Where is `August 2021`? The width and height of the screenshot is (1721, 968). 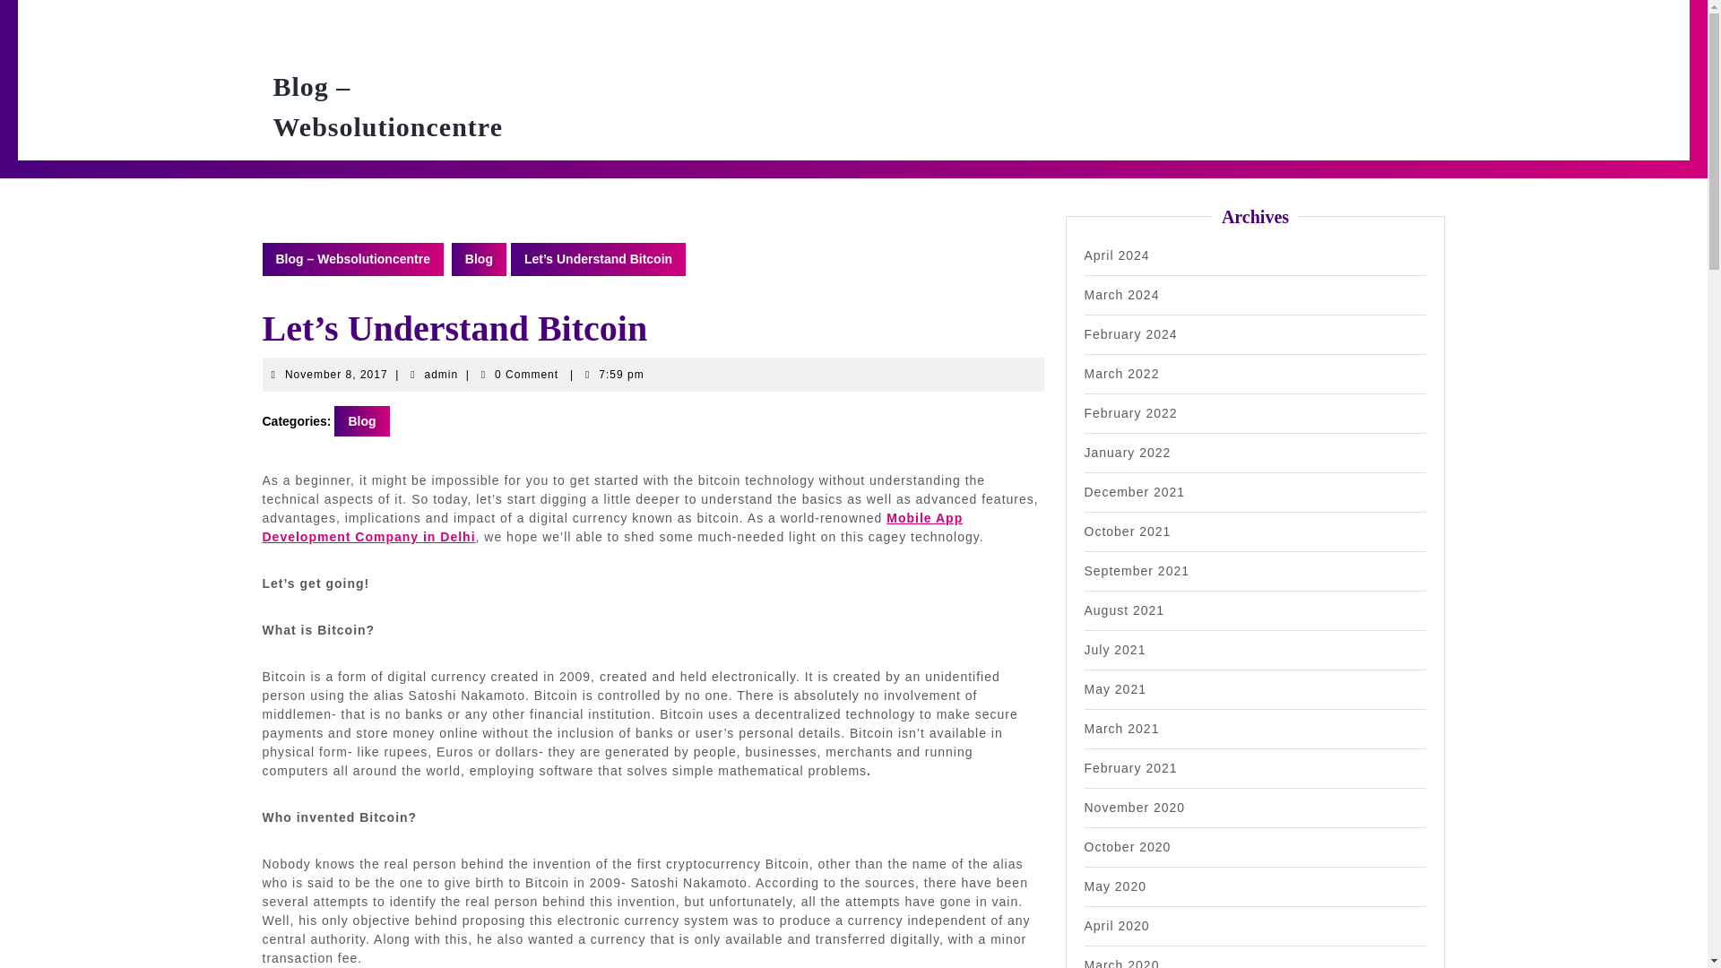
August 2021 is located at coordinates (1124, 609).